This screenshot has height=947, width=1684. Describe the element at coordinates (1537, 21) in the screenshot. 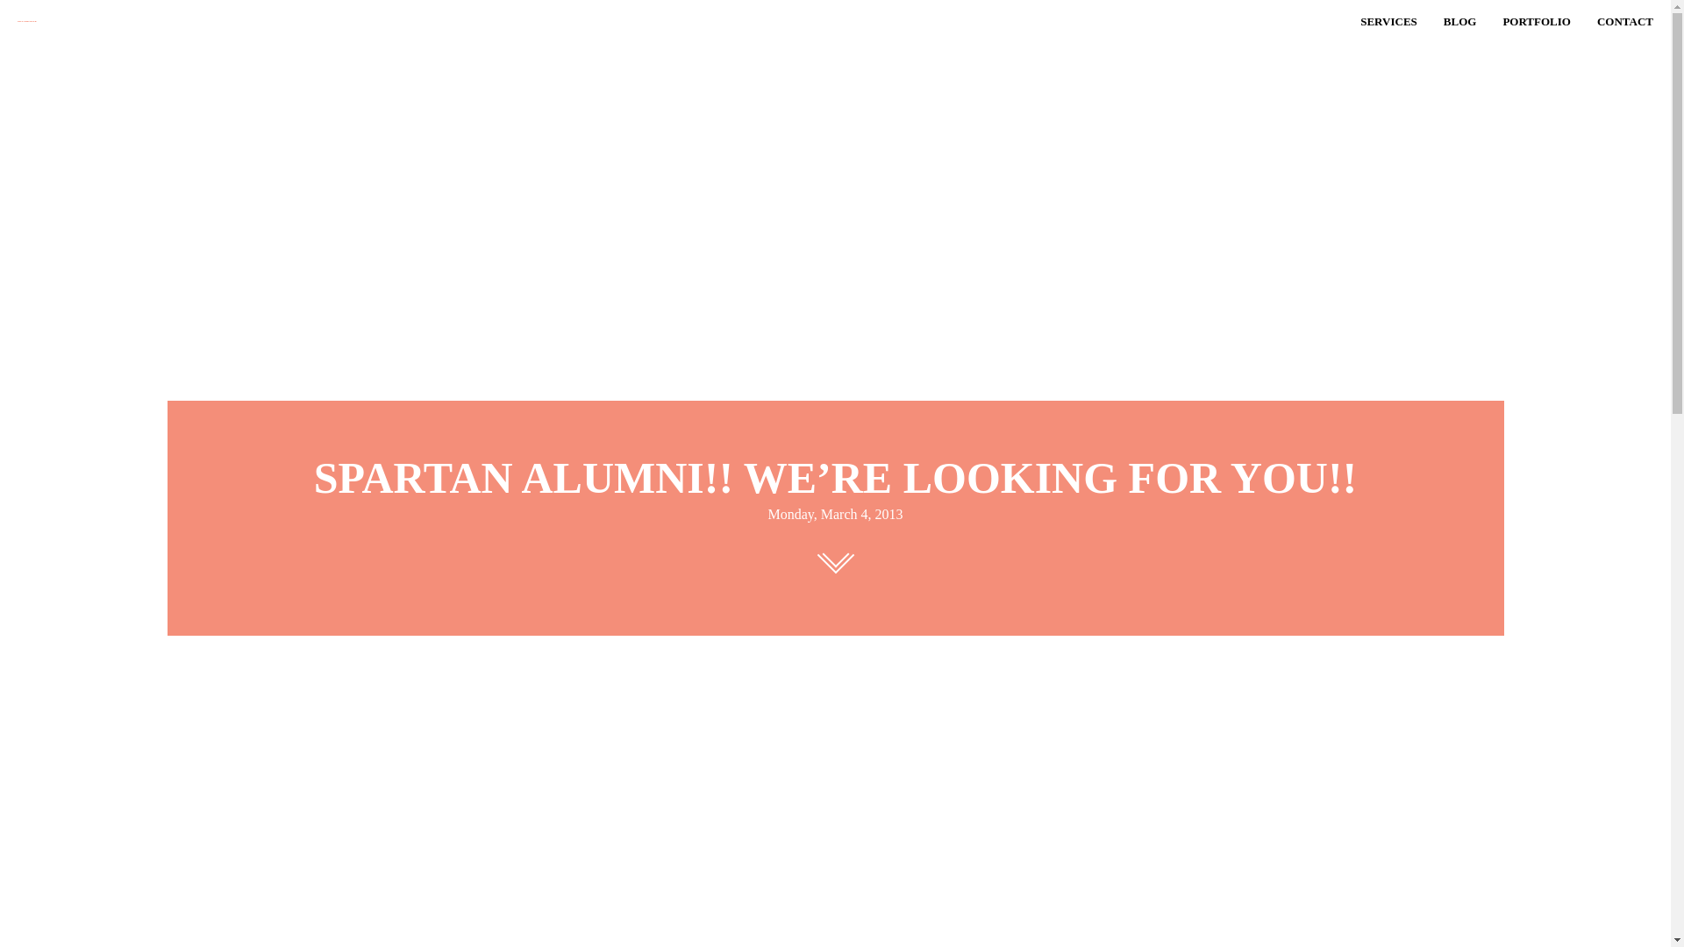

I see `PORTFOLIO` at that location.